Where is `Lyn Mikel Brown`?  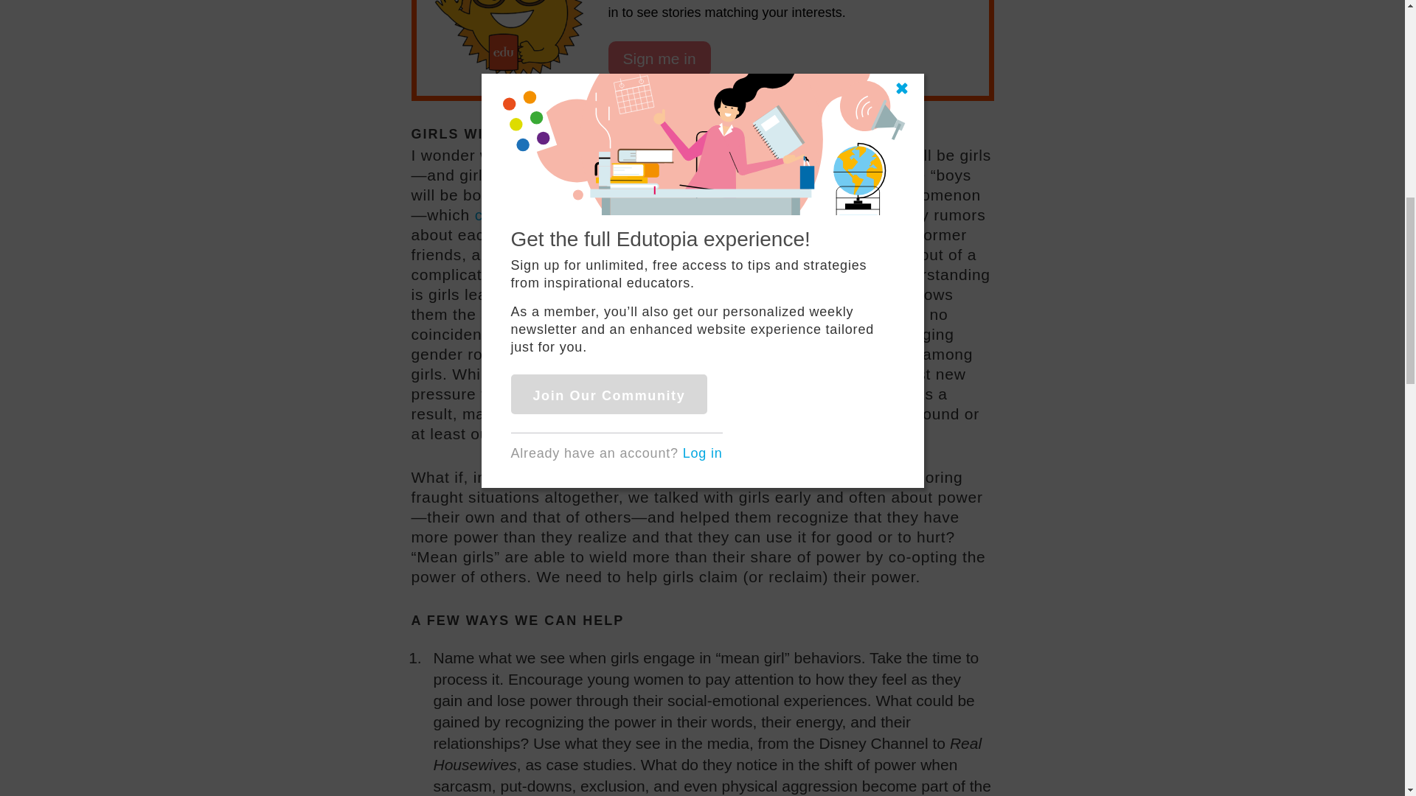 Lyn Mikel Brown is located at coordinates (780, 314).